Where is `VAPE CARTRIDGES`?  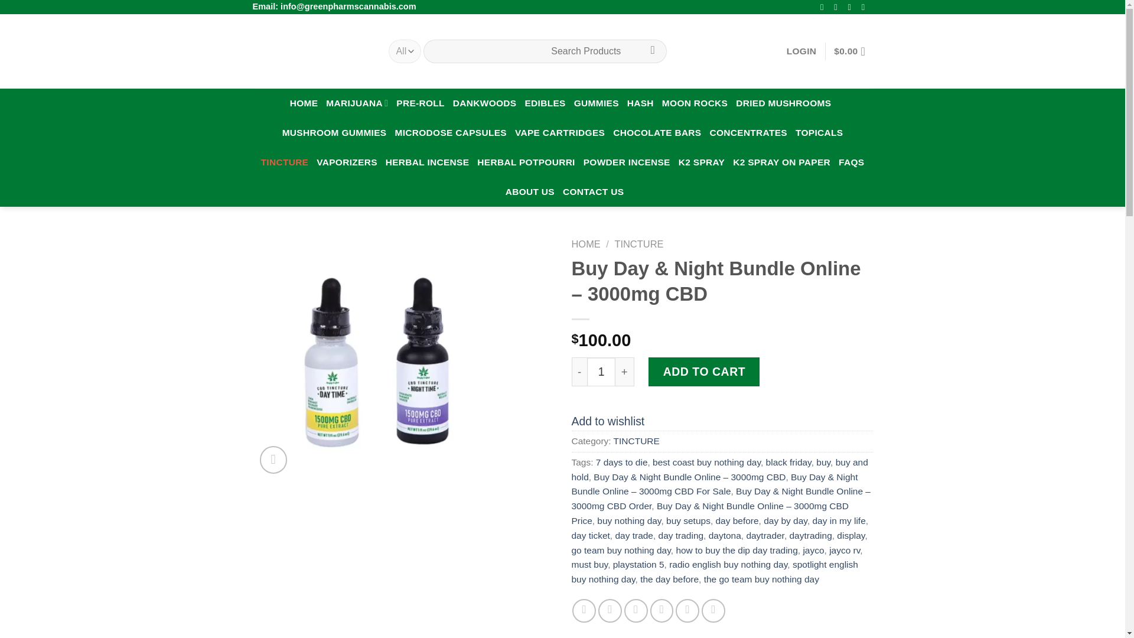 VAPE CARTRIDGES is located at coordinates (559, 132).